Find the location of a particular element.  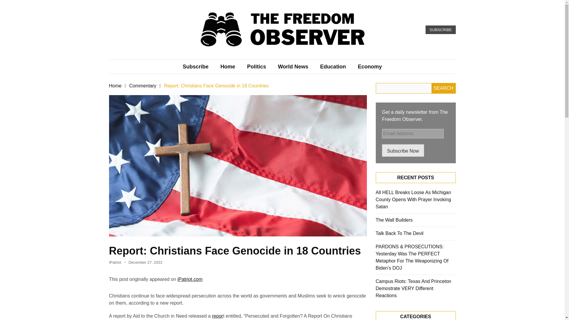

Commentary is located at coordinates (143, 86).